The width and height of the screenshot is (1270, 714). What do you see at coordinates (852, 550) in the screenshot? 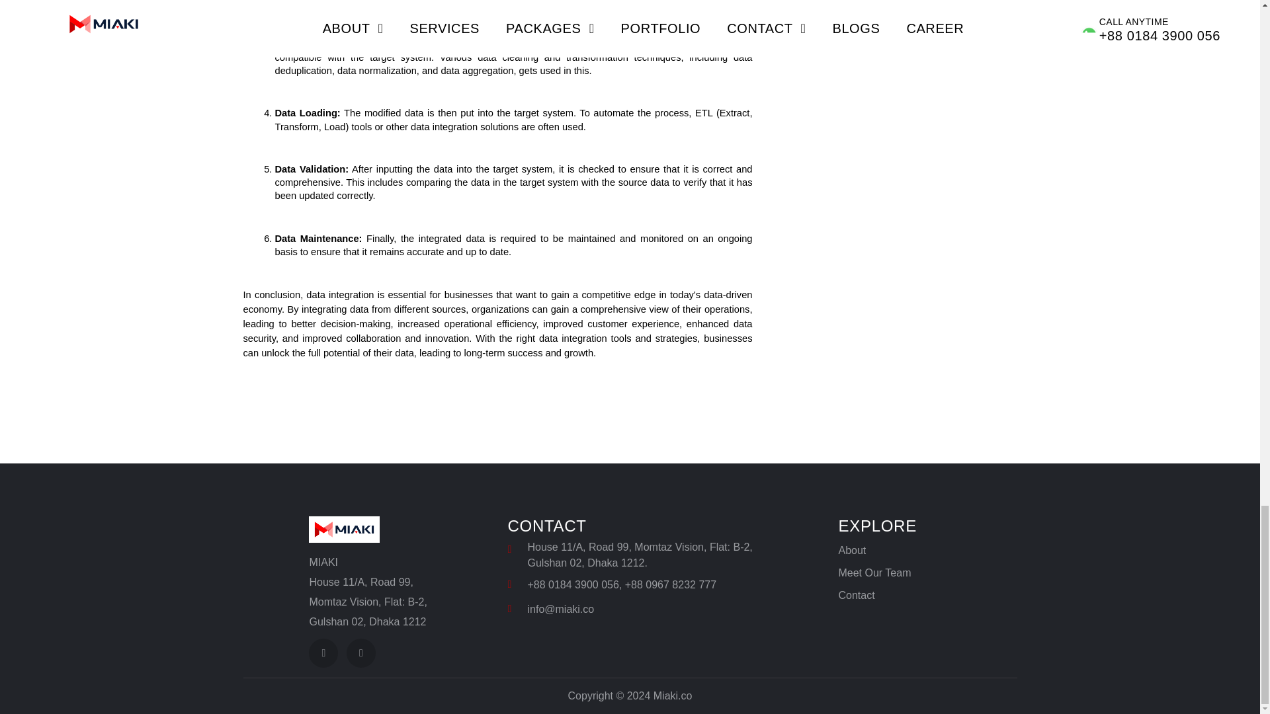
I see `About` at bounding box center [852, 550].